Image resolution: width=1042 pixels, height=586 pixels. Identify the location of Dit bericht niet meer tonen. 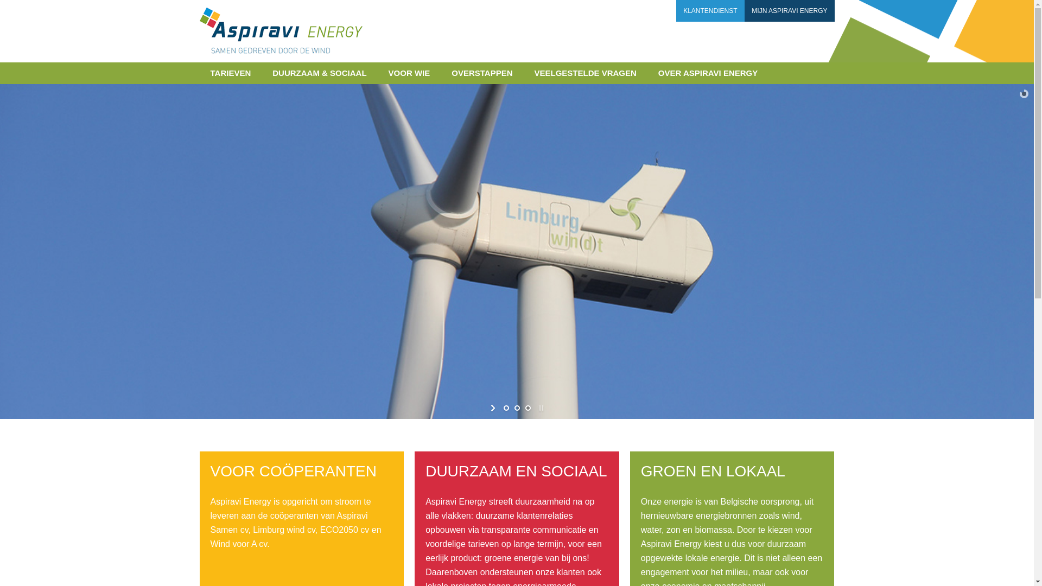
(936, 576).